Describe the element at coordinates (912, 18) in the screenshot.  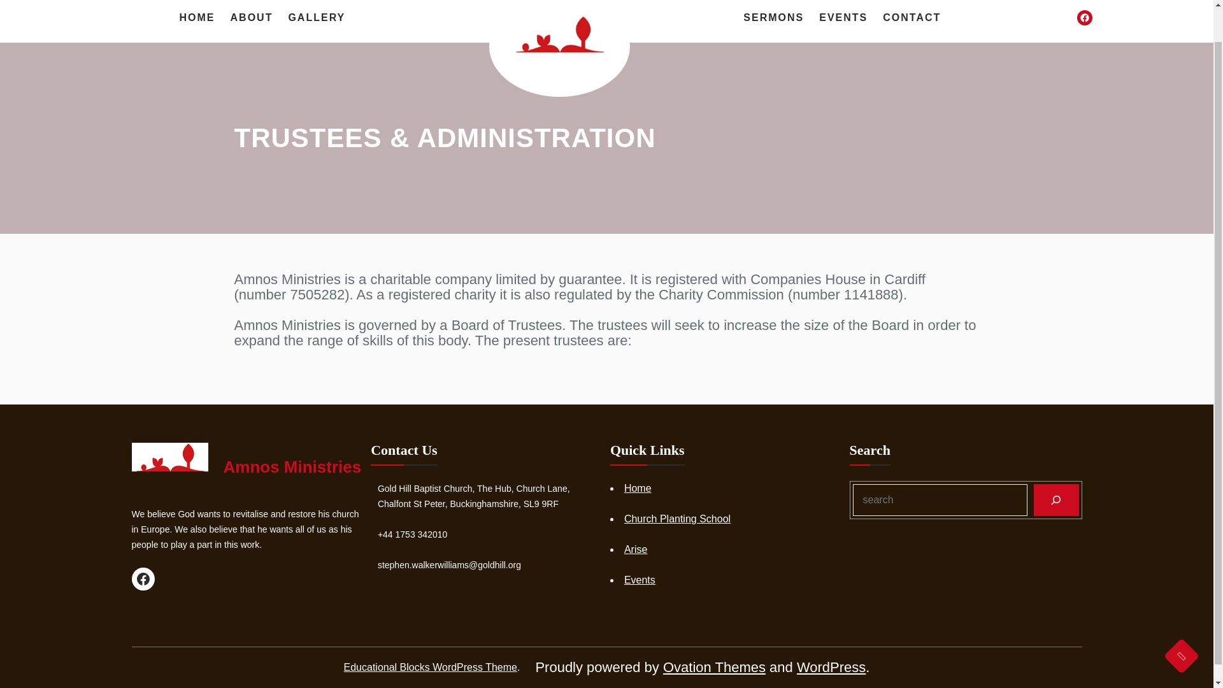
I see `CONTACT` at that location.